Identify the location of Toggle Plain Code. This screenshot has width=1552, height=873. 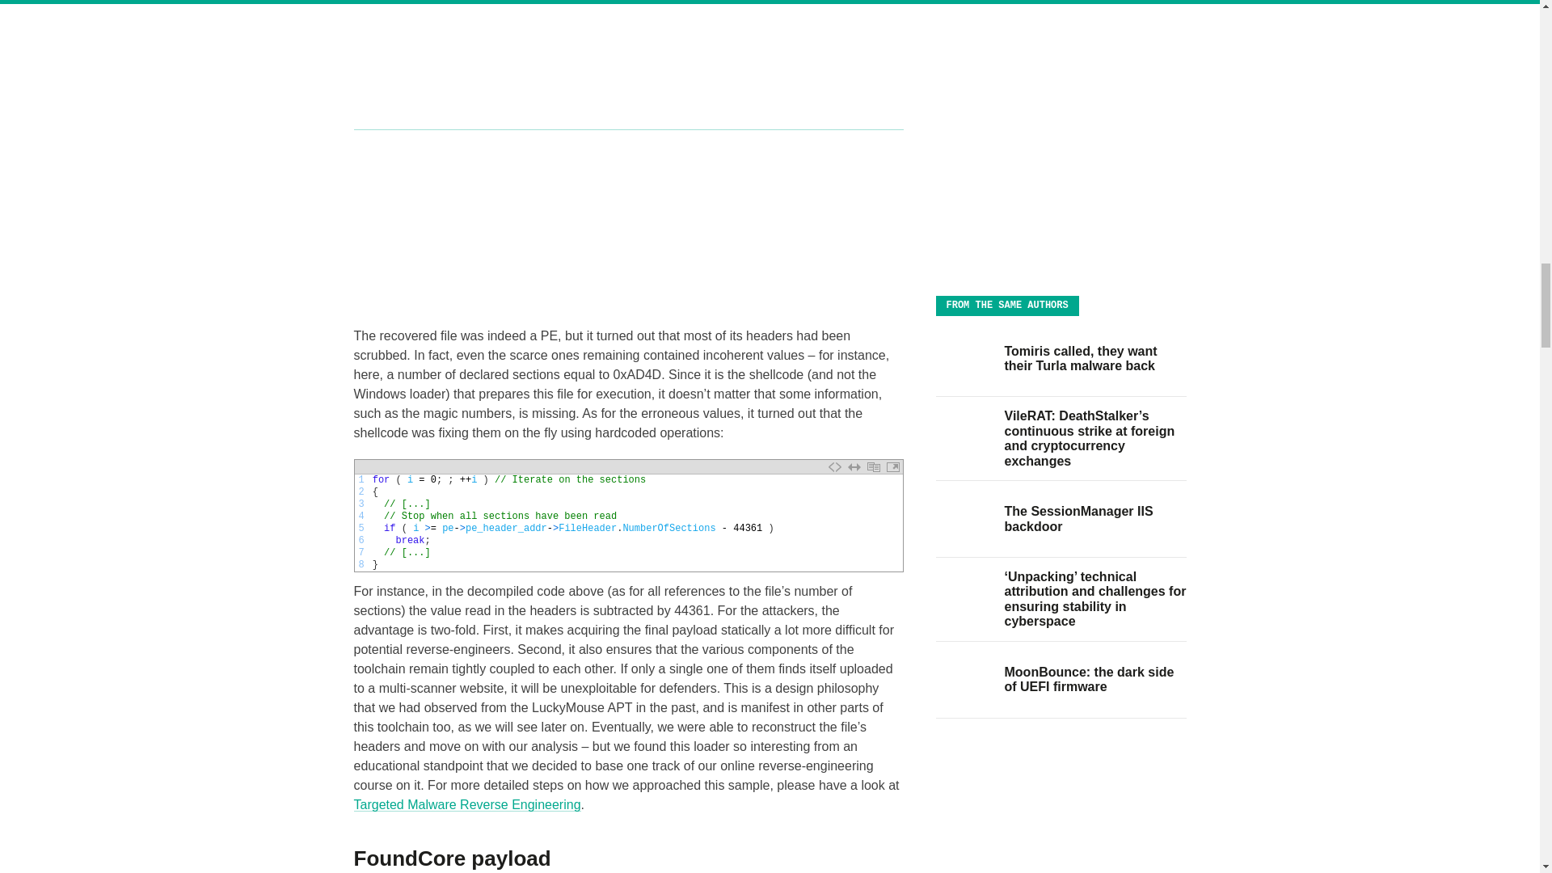
(834, 467).